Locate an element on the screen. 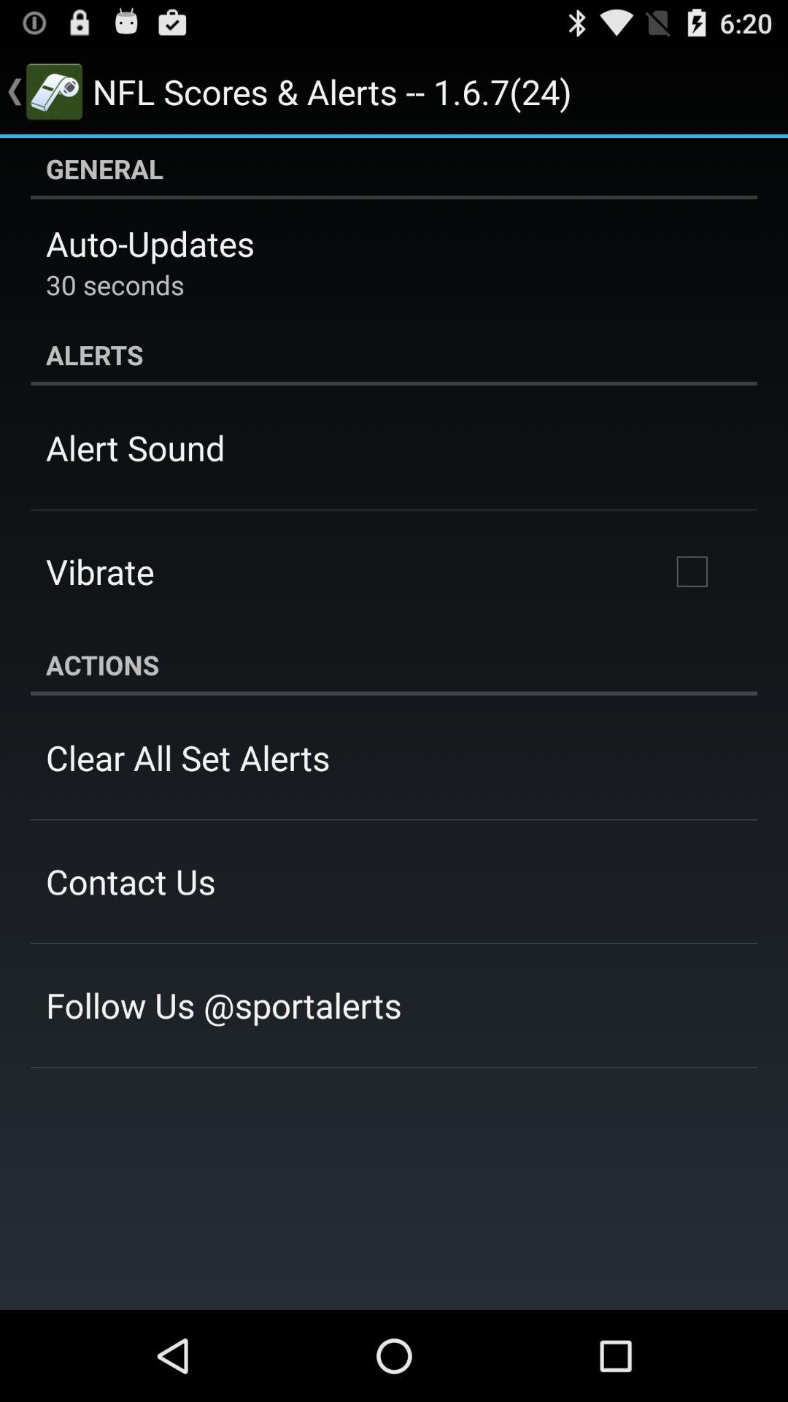  press app at the bottom left corner is located at coordinates (223, 1005).